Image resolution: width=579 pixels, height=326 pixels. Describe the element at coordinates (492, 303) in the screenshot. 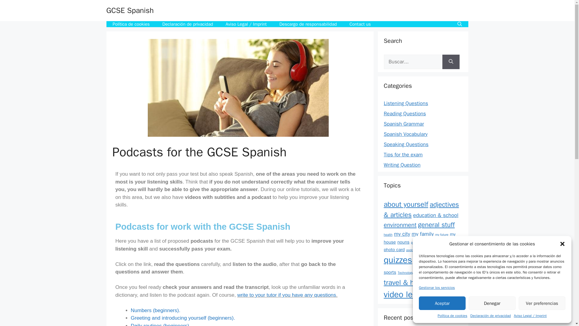

I see `Denegar` at that location.